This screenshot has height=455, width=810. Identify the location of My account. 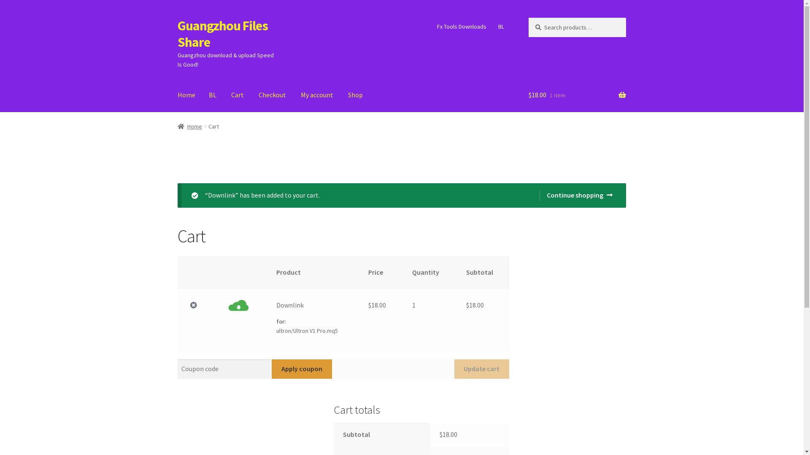
(317, 95).